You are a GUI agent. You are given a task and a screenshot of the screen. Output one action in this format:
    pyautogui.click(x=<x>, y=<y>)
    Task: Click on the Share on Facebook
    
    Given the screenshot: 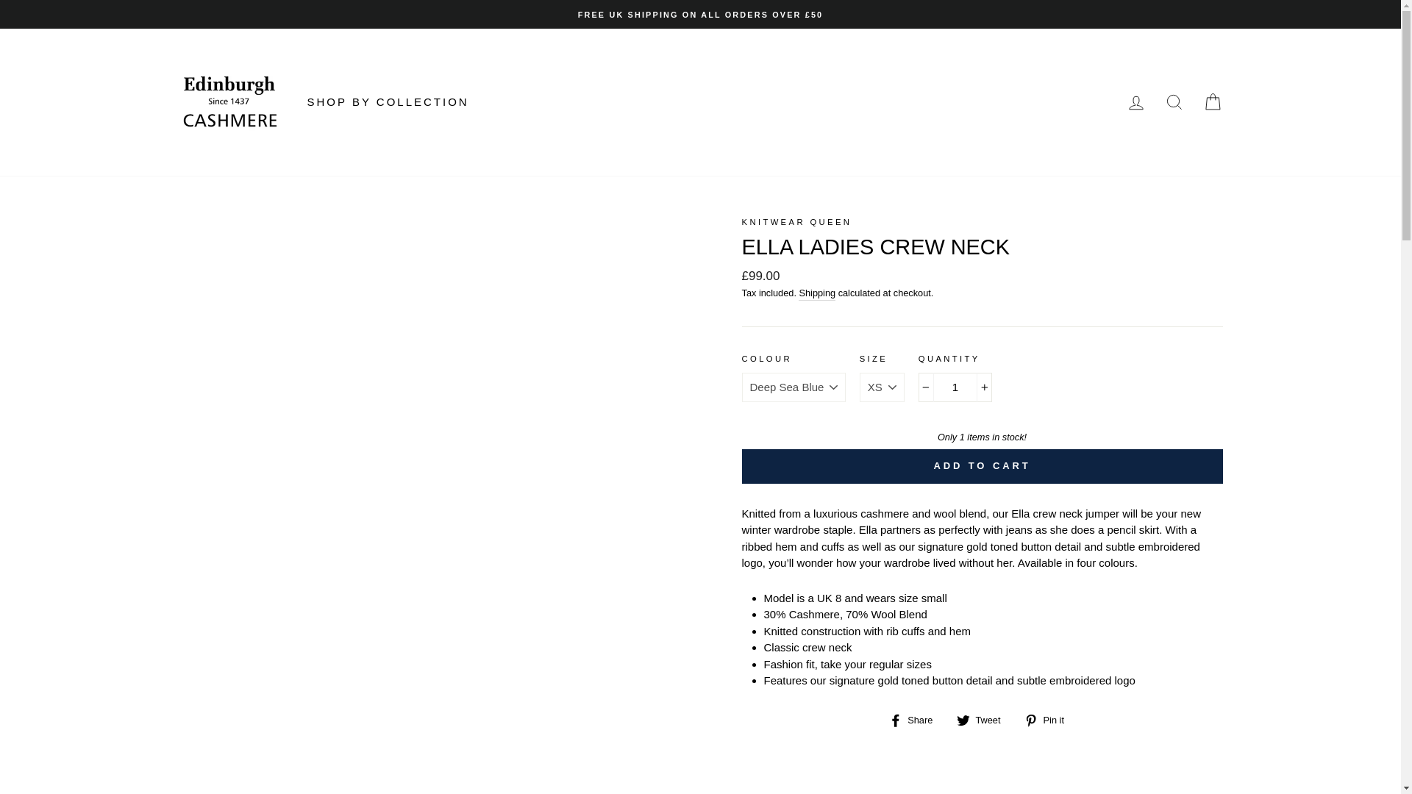 What is the action you would take?
    pyautogui.click(x=916, y=720)
    